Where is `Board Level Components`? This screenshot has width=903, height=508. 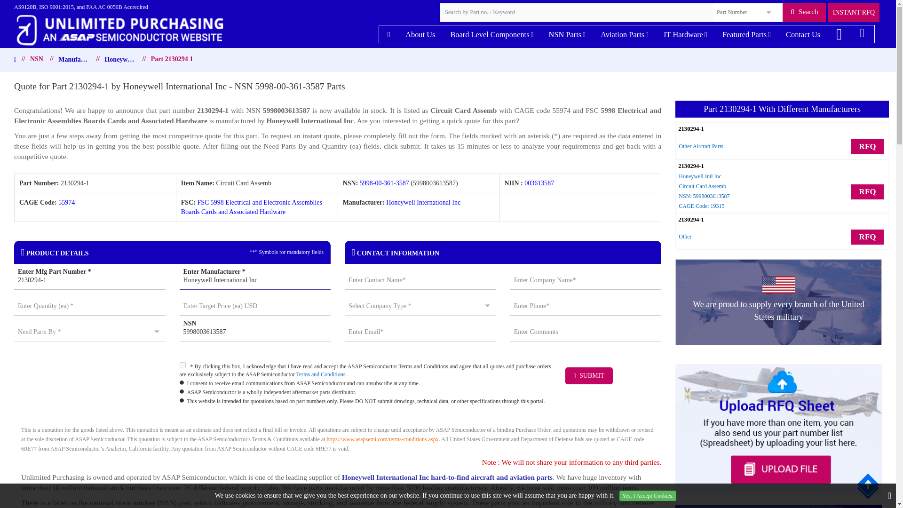 Board Level Components is located at coordinates (491, 34).